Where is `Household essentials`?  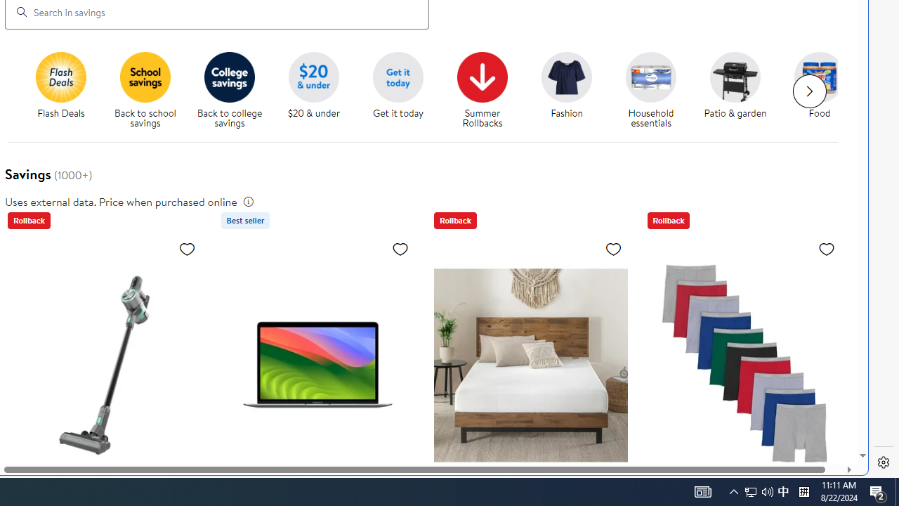 Household essentials is located at coordinates (650, 77).